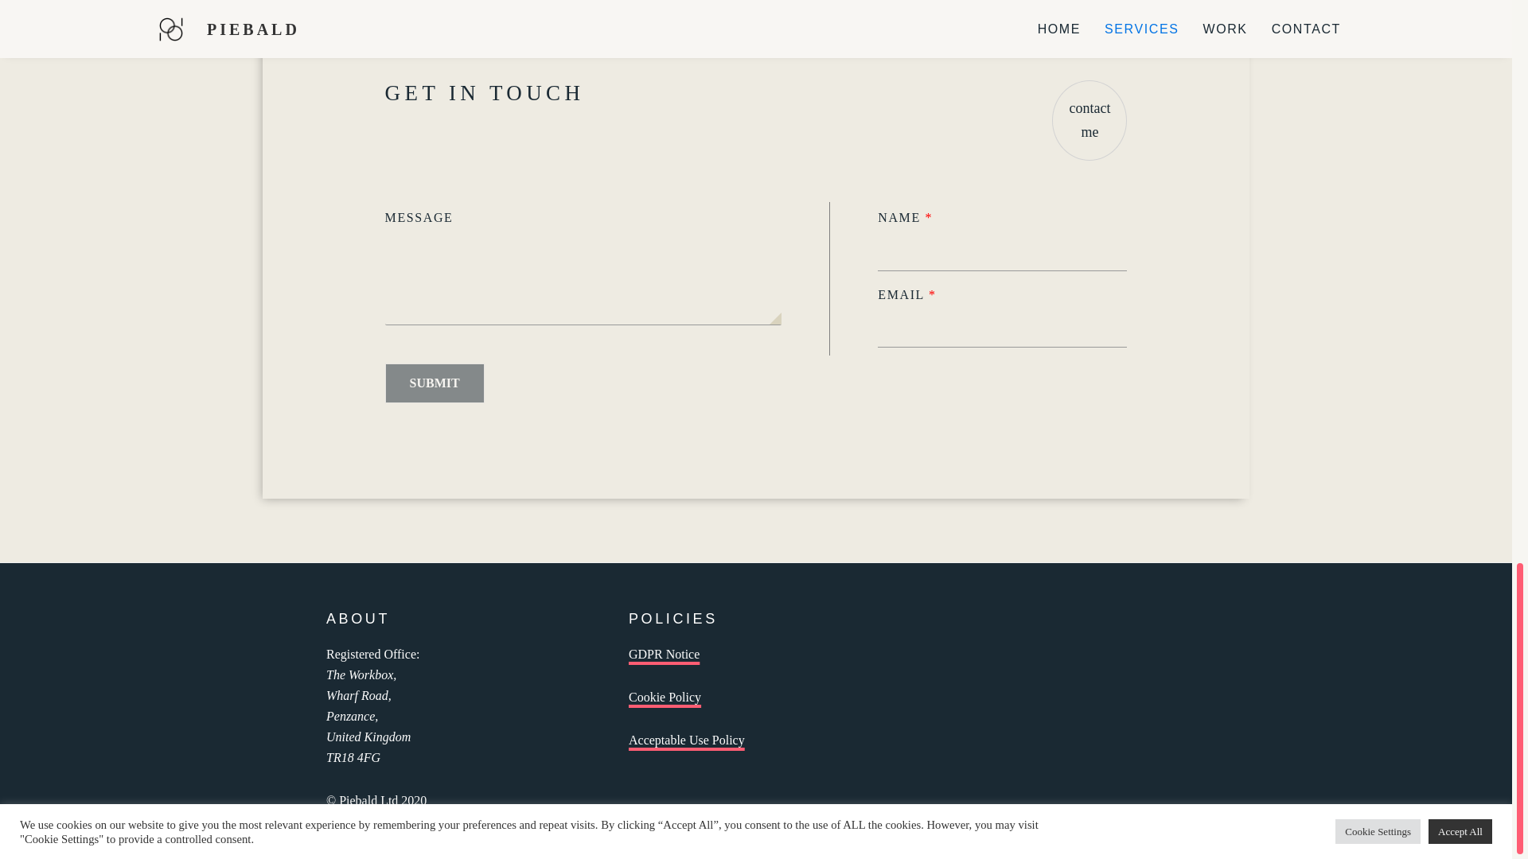 Image resolution: width=1528 pixels, height=859 pixels. What do you see at coordinates (665, 697) in the screenshot?
I see `Cookie Policy` at bounding box center [665, 697].